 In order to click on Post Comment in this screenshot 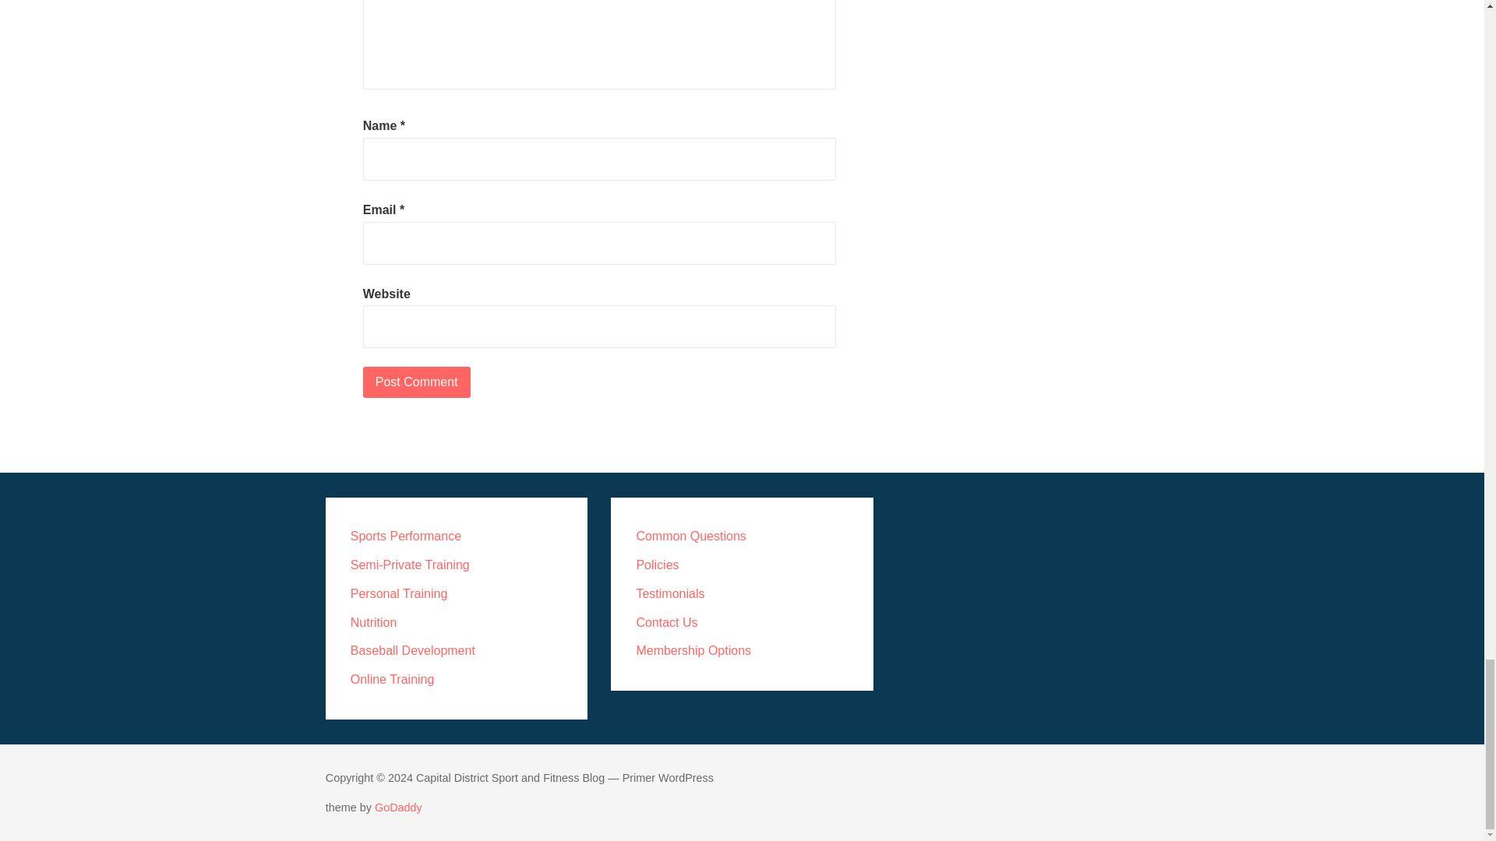, I will do `click(417, 382)`.